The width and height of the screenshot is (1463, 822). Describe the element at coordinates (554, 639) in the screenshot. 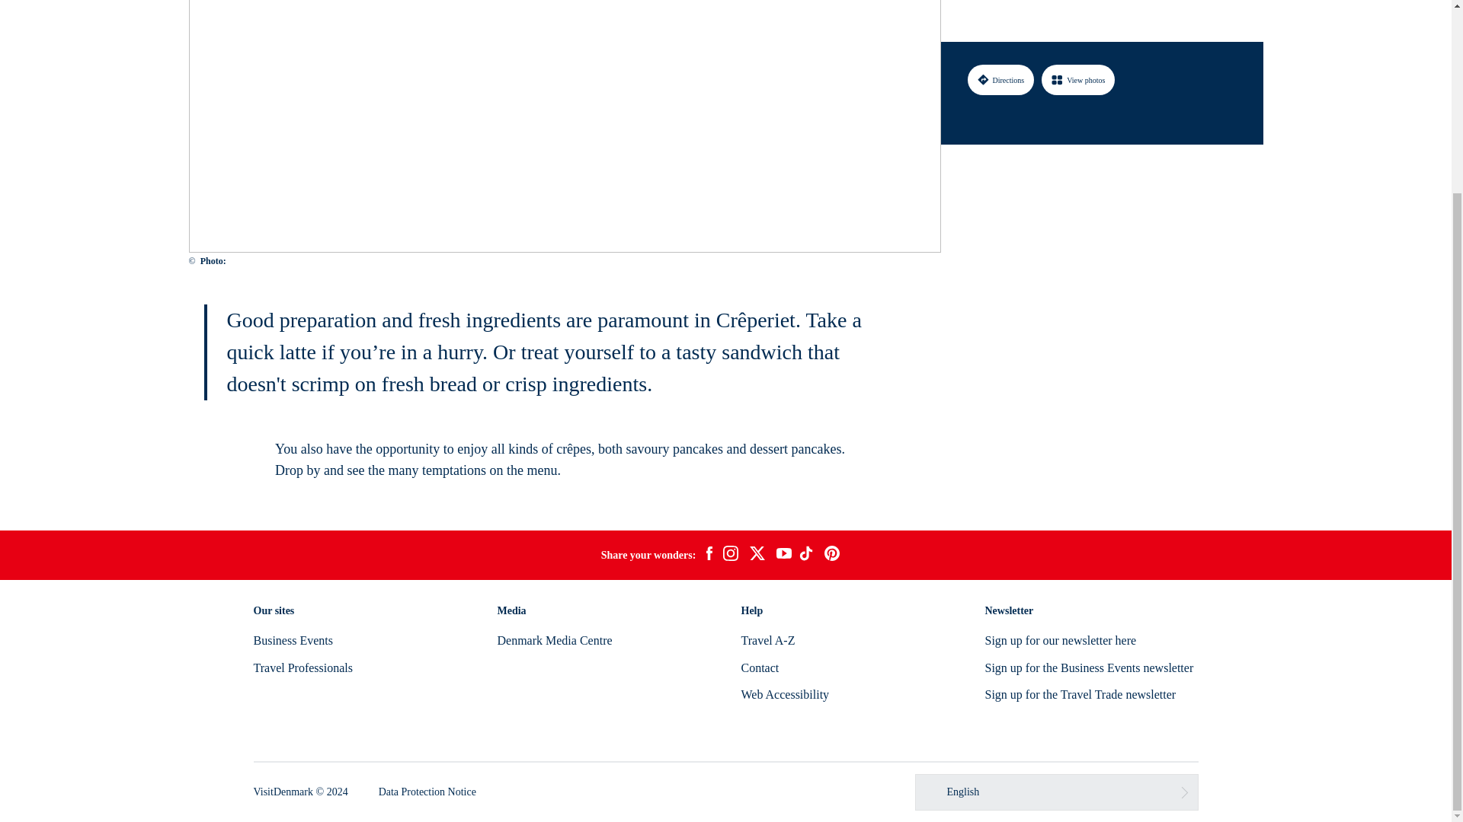

I see `Denmark Media Centre` at that location.